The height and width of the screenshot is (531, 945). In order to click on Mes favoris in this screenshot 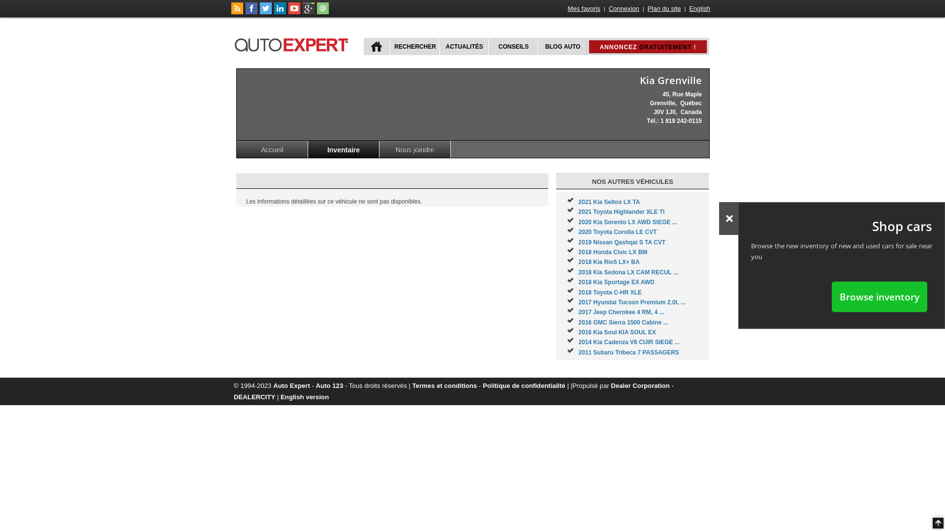, I will do `click(584, 9)`.